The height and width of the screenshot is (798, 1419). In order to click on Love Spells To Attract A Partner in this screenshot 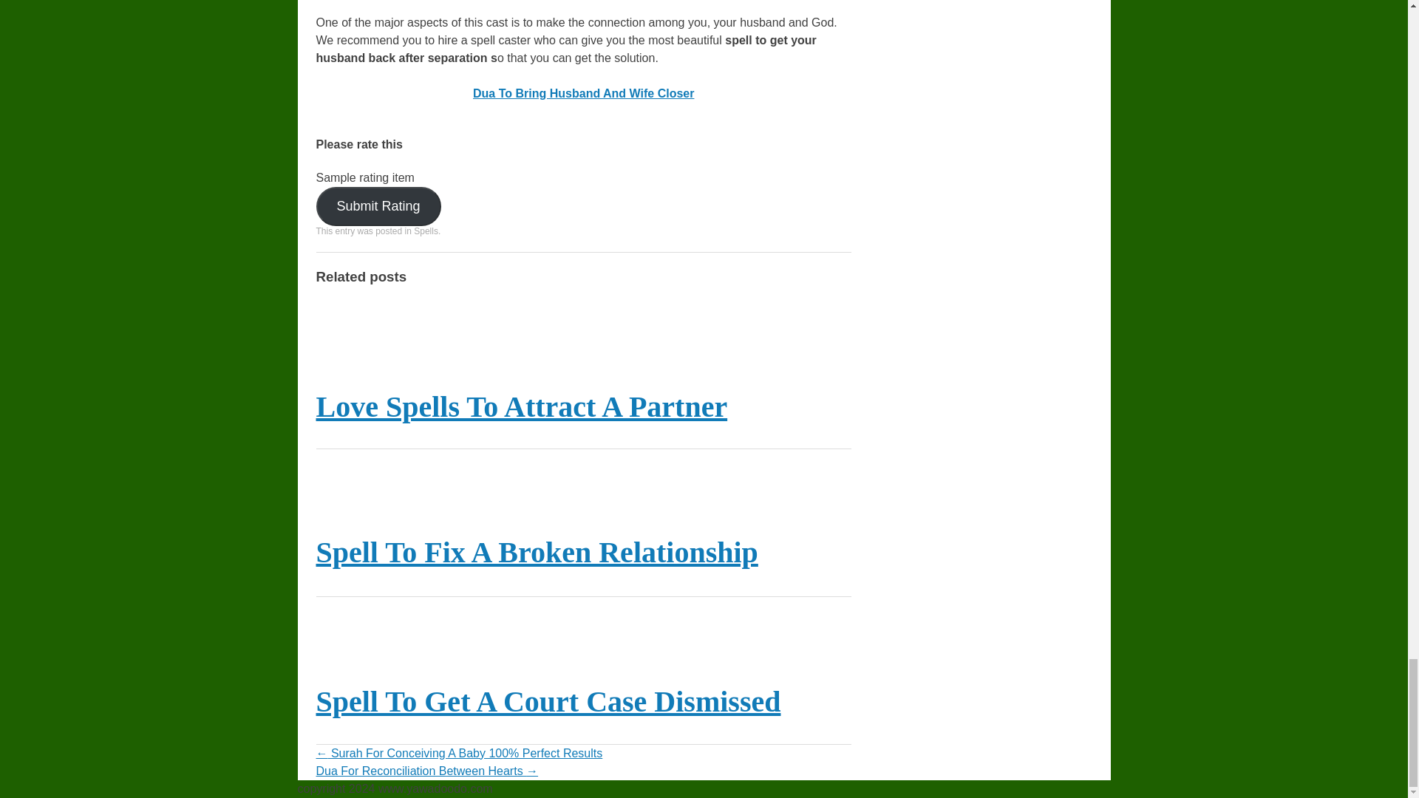, I will do `click(522, 406)`.